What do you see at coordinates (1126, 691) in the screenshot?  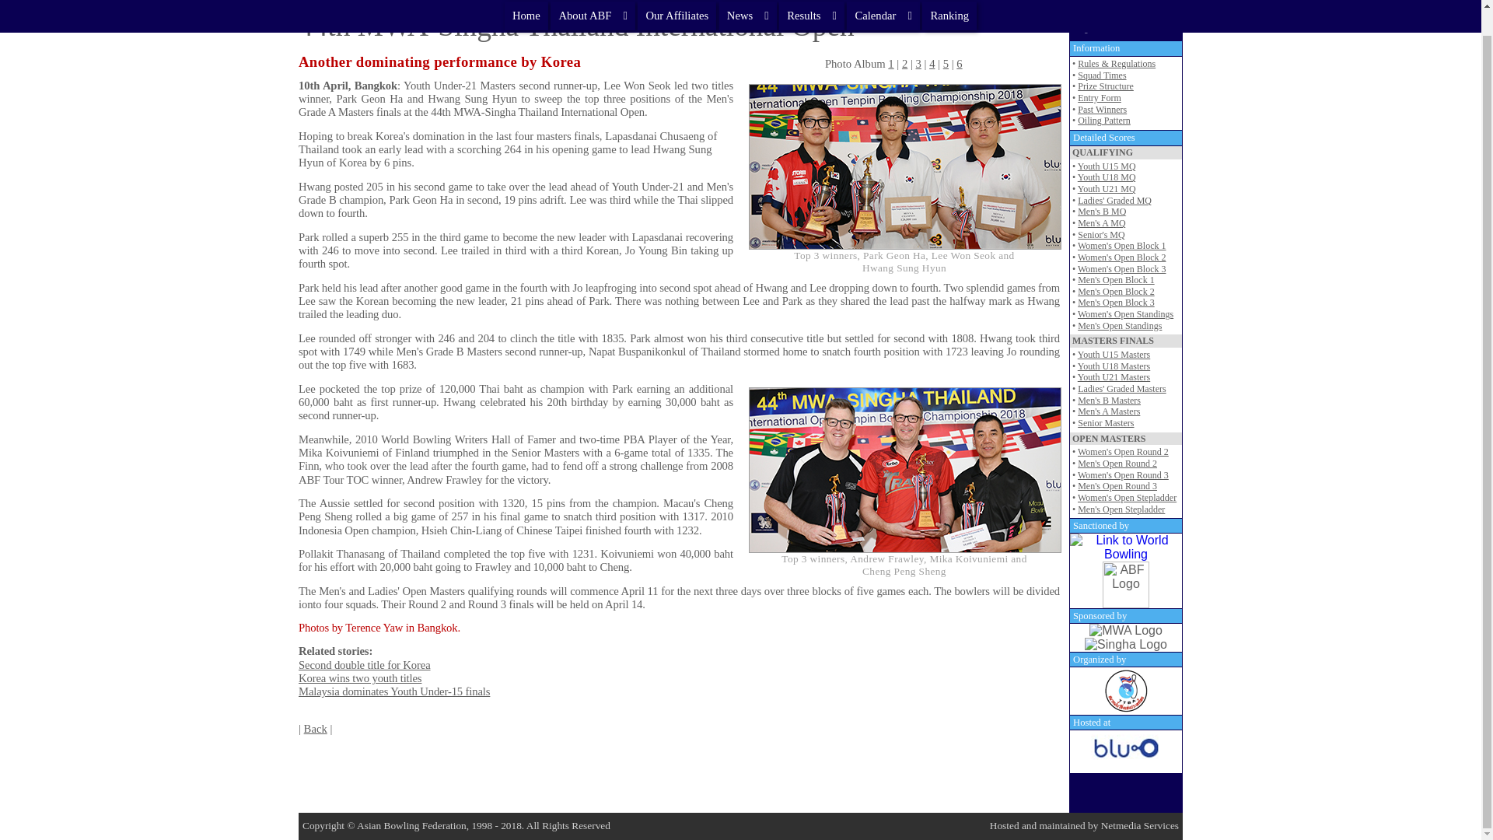 I see `TTBA Logo` at bounding box center [1126, 691].